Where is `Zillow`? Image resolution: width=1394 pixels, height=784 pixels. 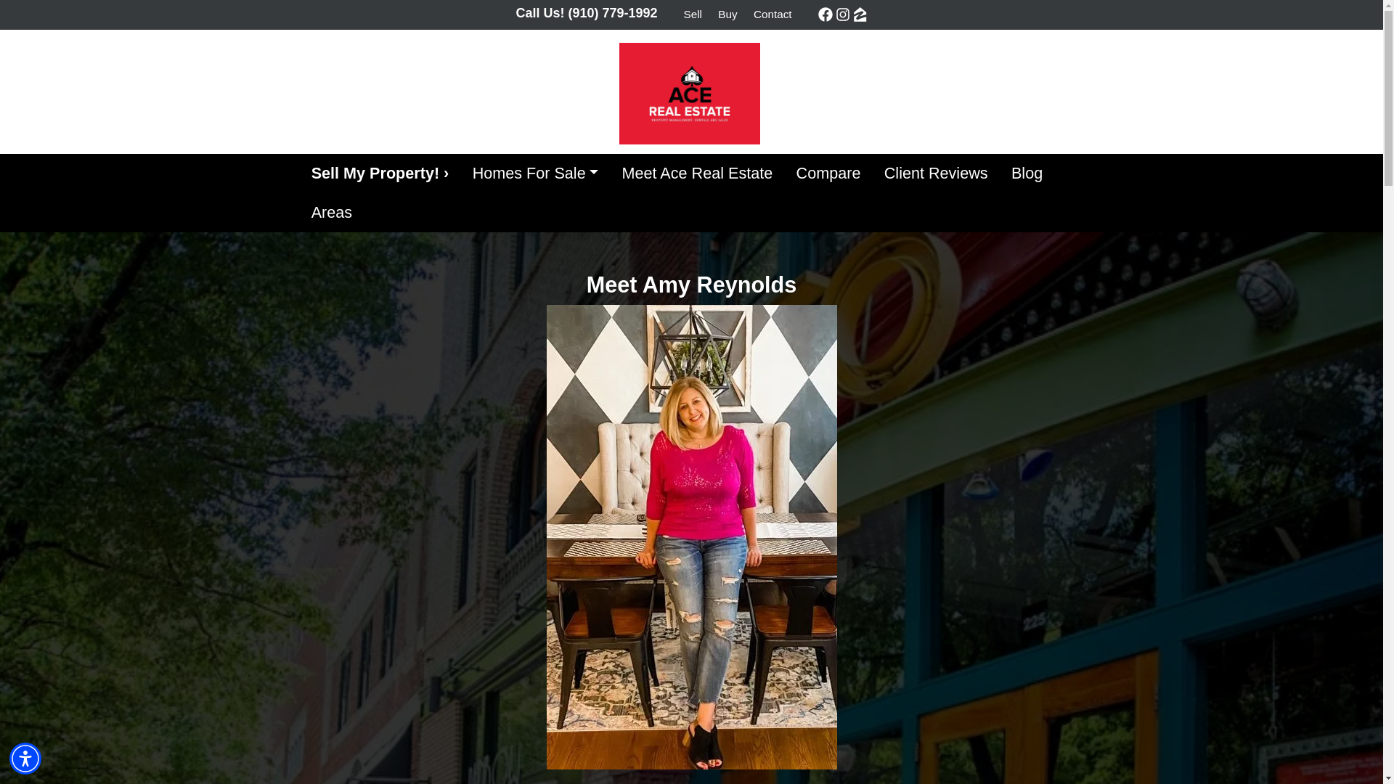 Zillow is located at coordinates (860, 15).